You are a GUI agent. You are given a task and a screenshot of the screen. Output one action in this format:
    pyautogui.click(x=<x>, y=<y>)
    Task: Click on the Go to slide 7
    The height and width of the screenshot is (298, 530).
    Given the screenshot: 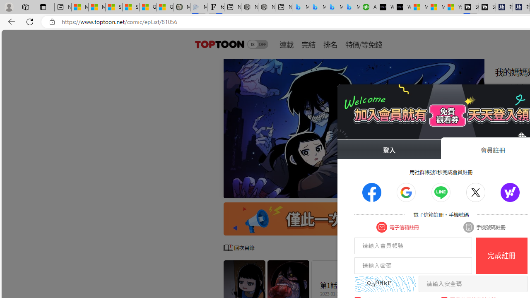 What is the action you would take?
    pyautogui.click(x=455, y=191)
    